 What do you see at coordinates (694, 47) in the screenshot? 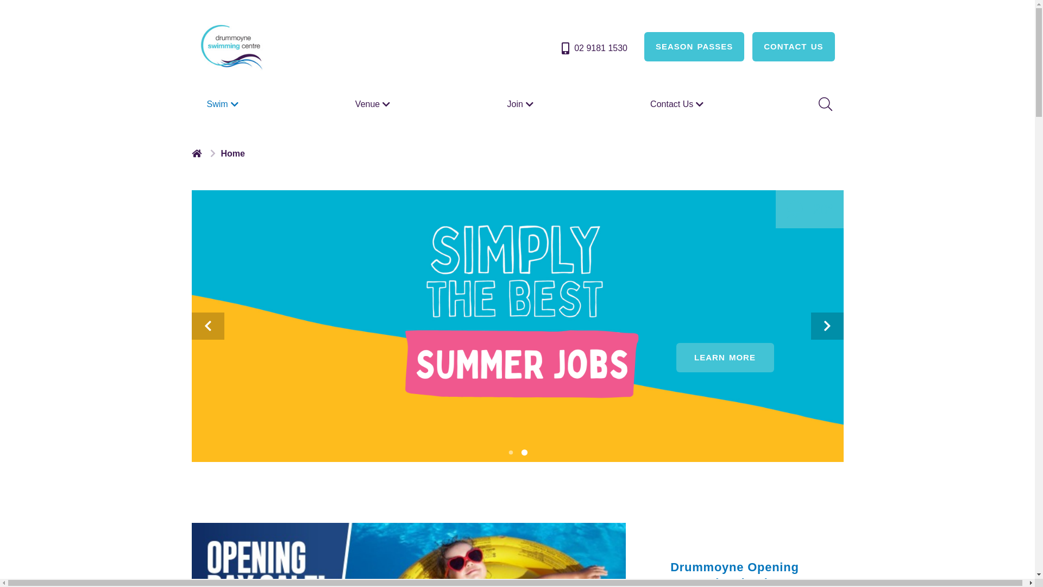
I see `SEASON PASSES` at bounding box center [694, 47].